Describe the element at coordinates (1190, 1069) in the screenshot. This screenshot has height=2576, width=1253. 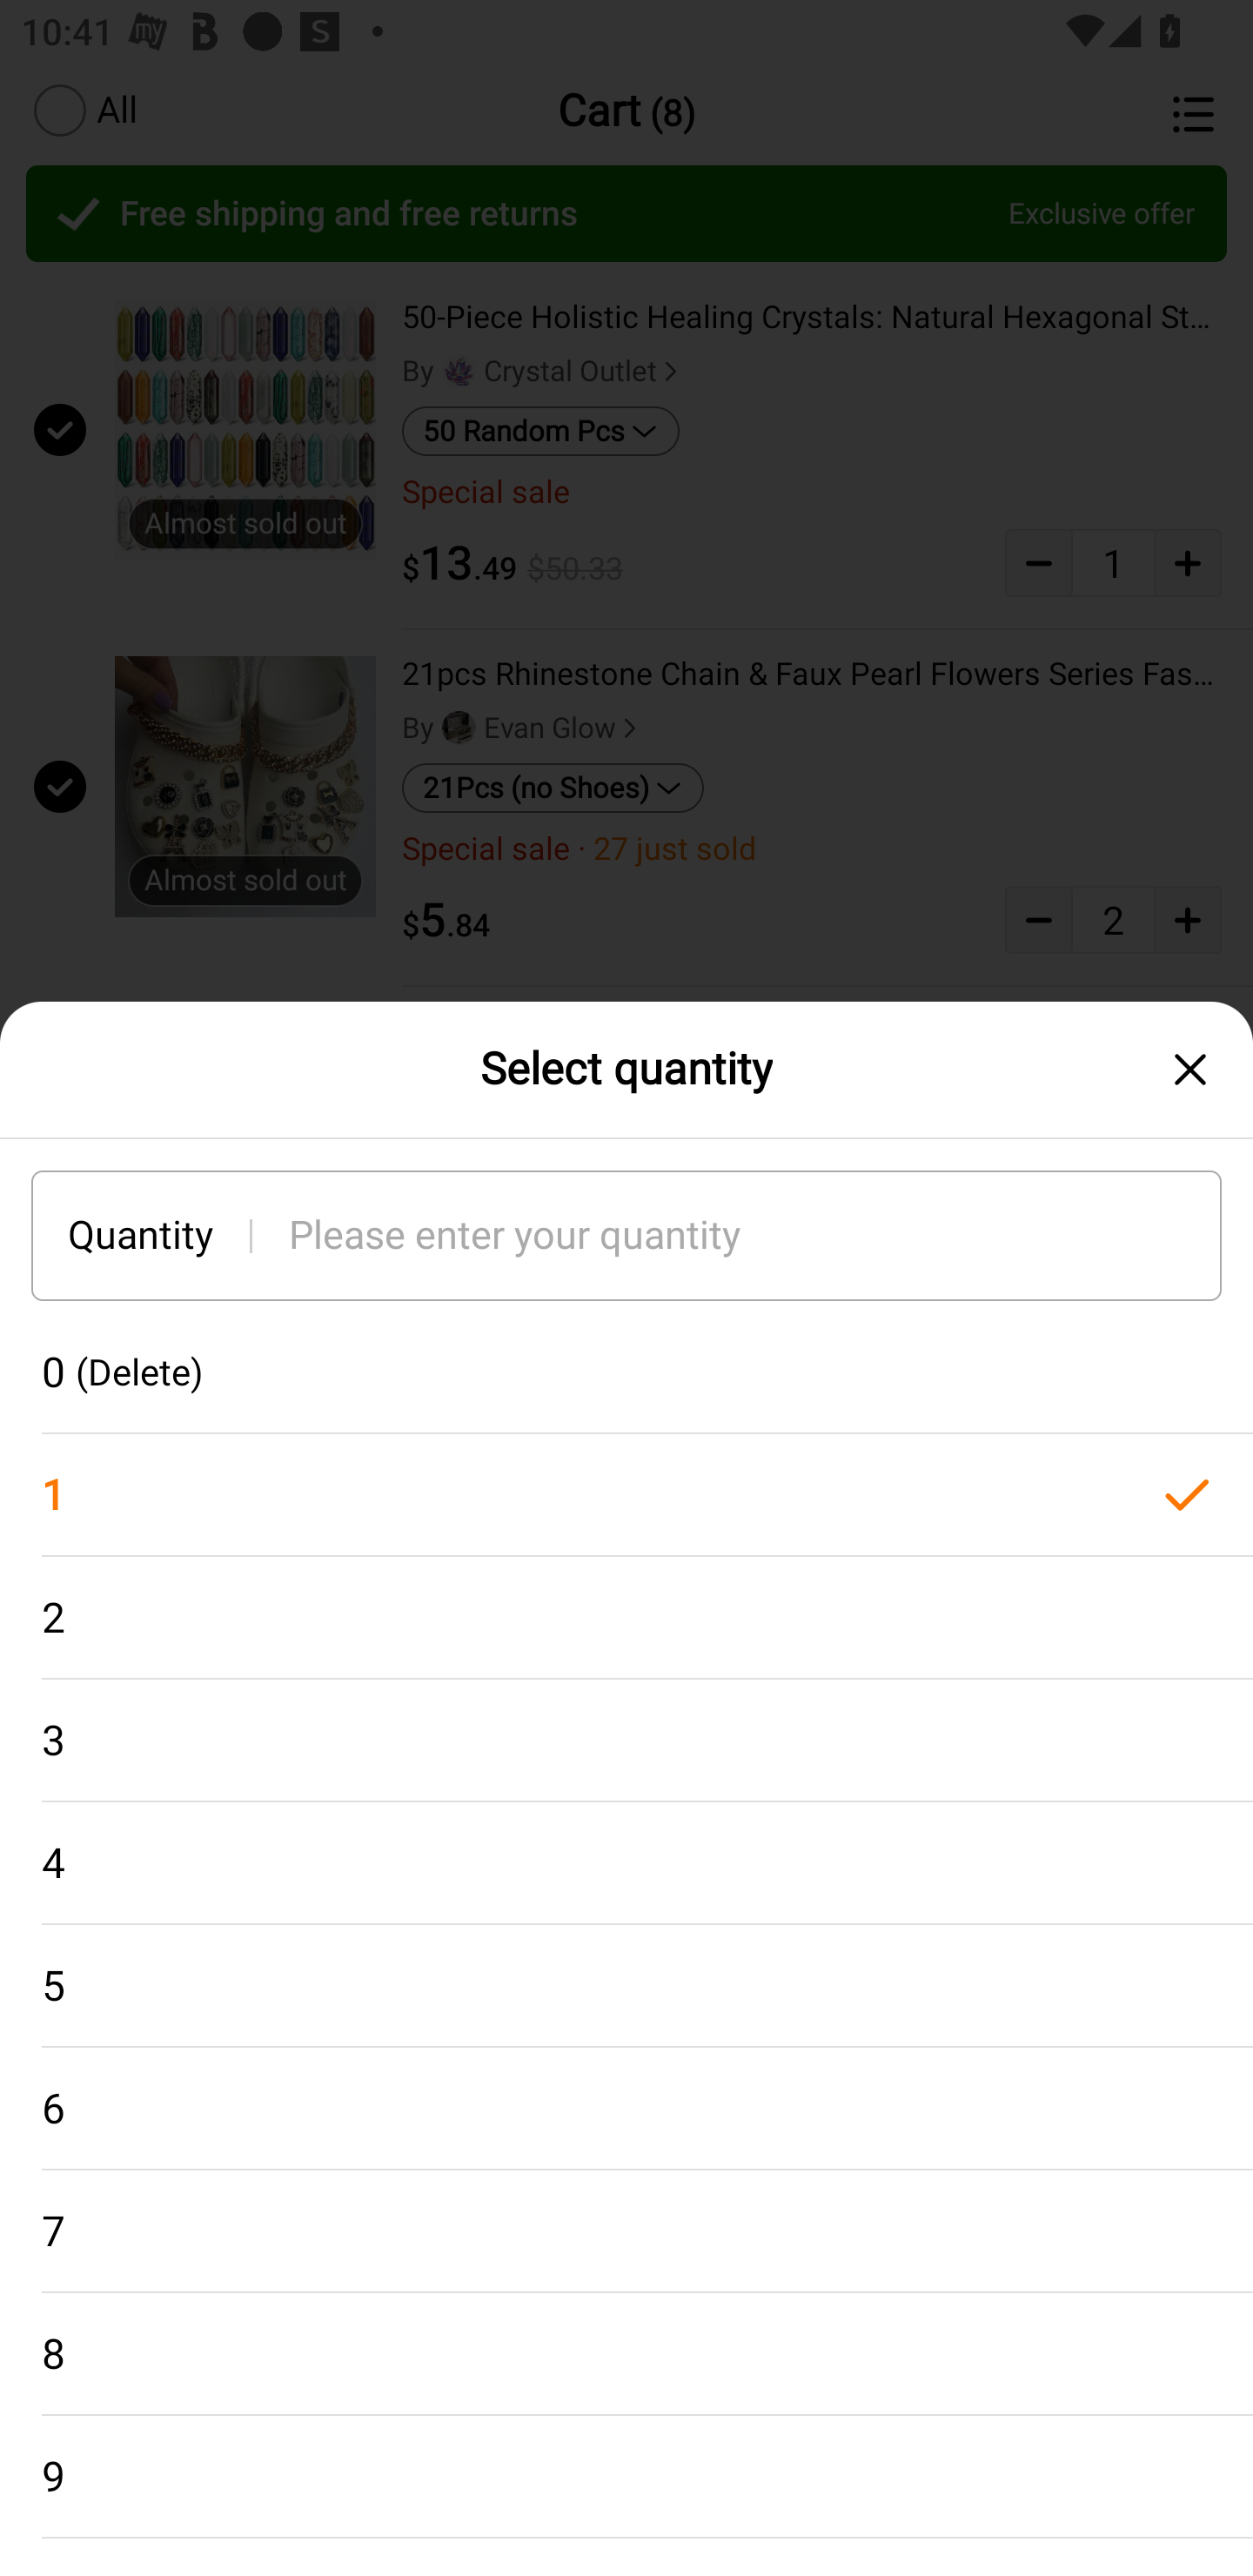
I see `close` at that location.